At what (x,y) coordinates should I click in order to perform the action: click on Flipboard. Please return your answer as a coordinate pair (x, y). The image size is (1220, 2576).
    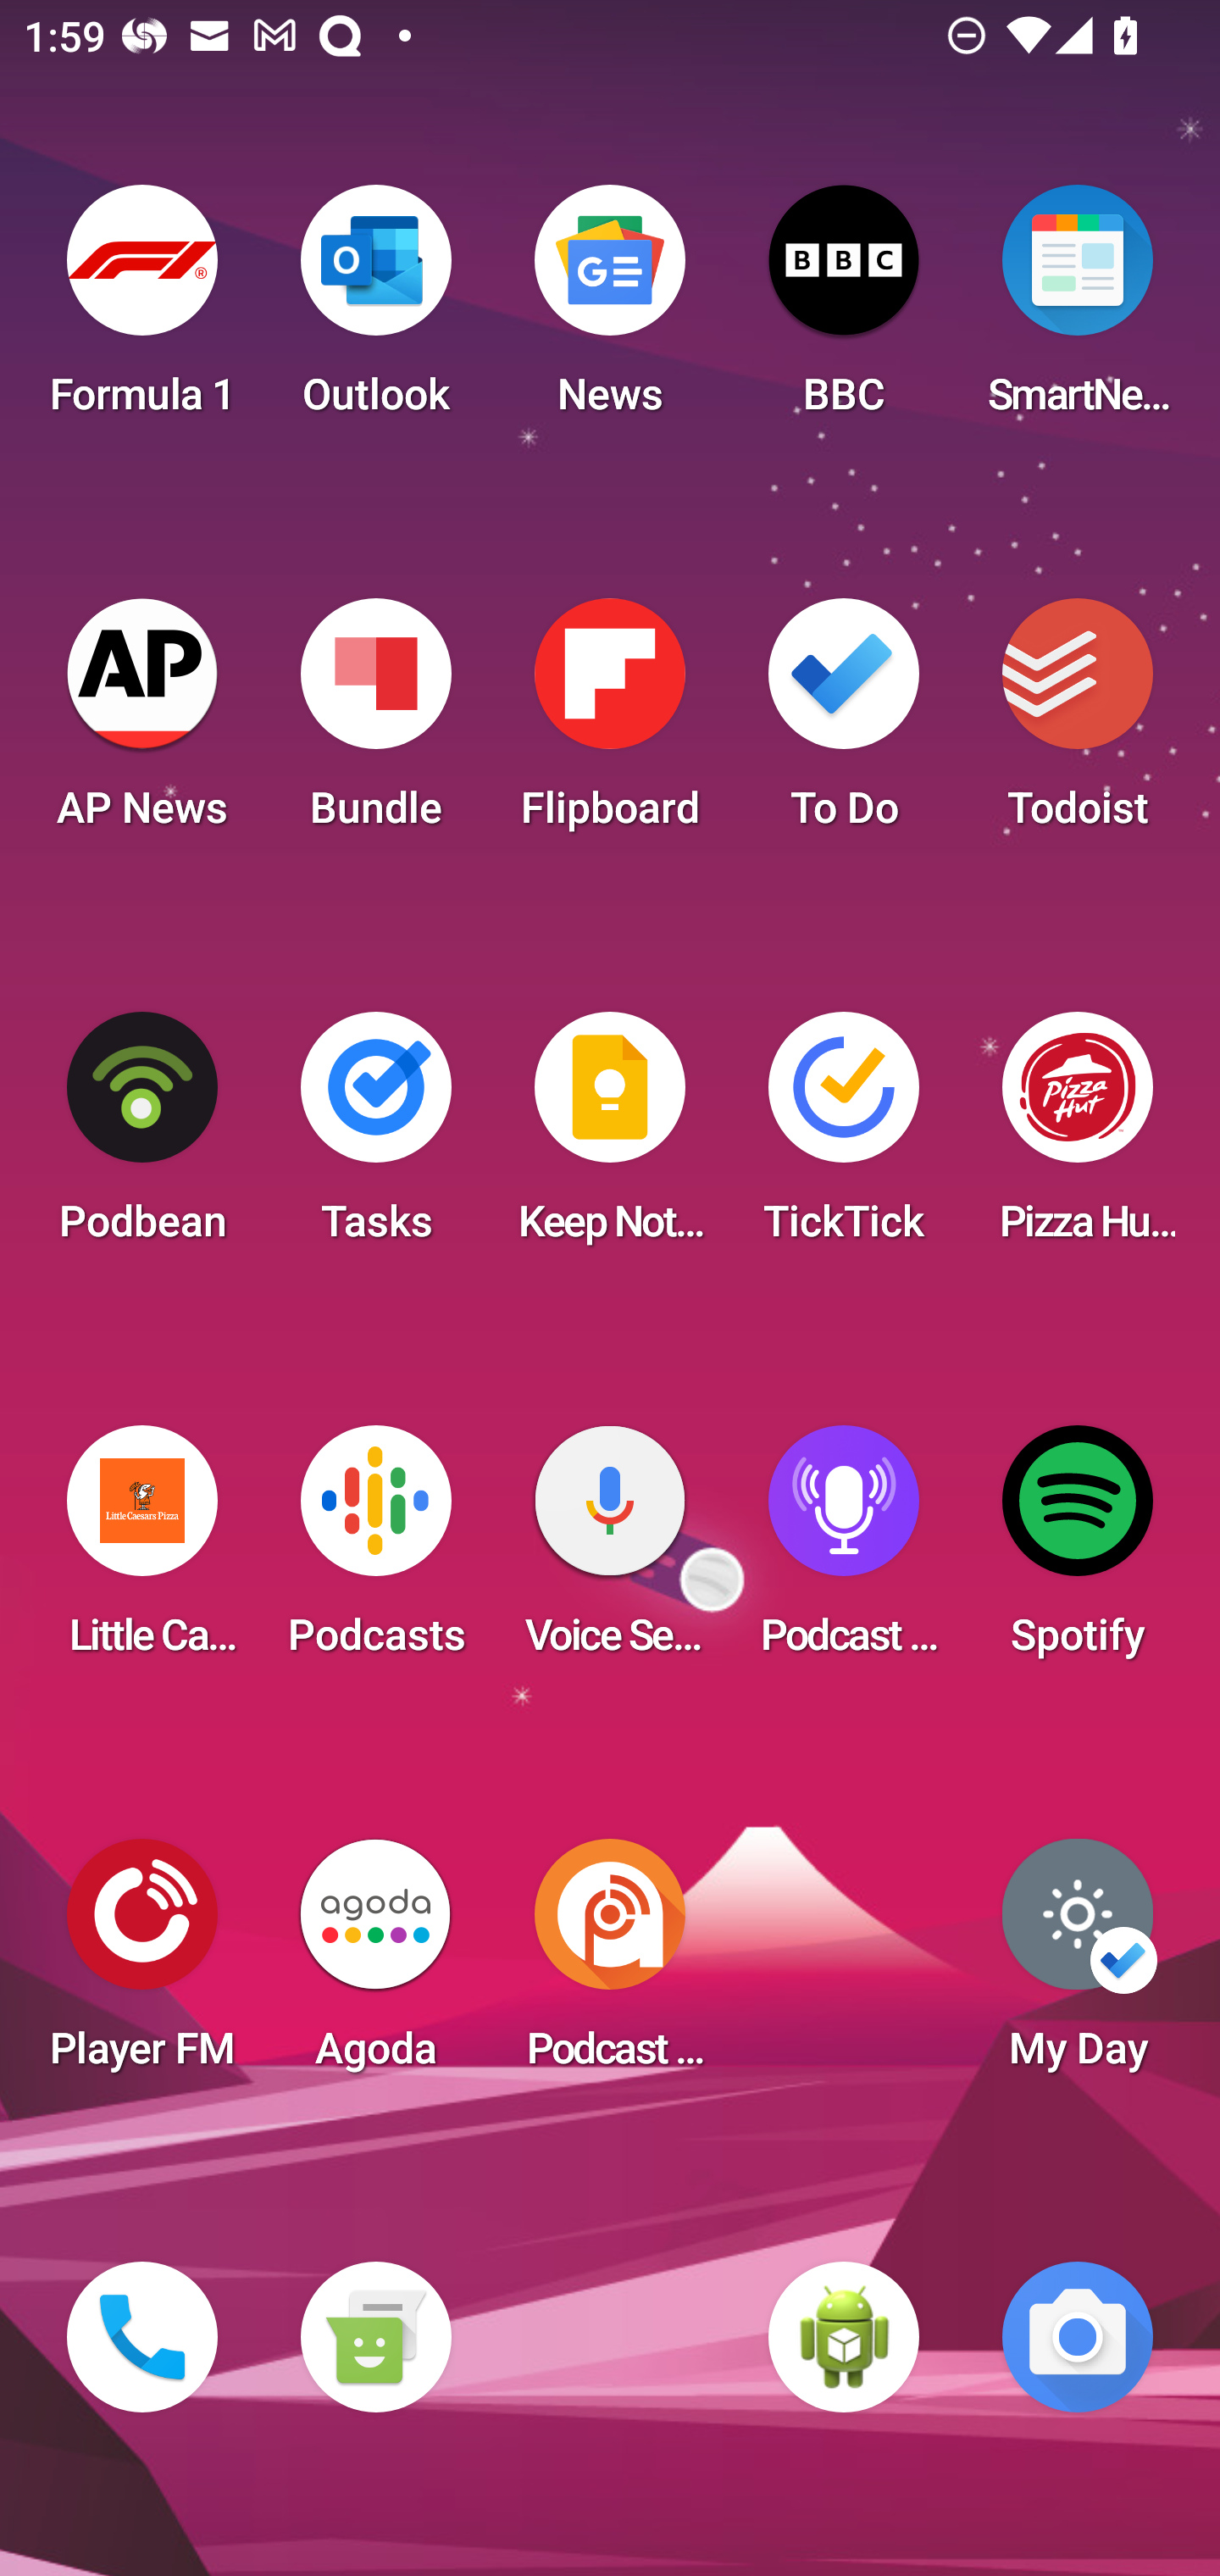
    Looking at the image, I should click on (610, 724).